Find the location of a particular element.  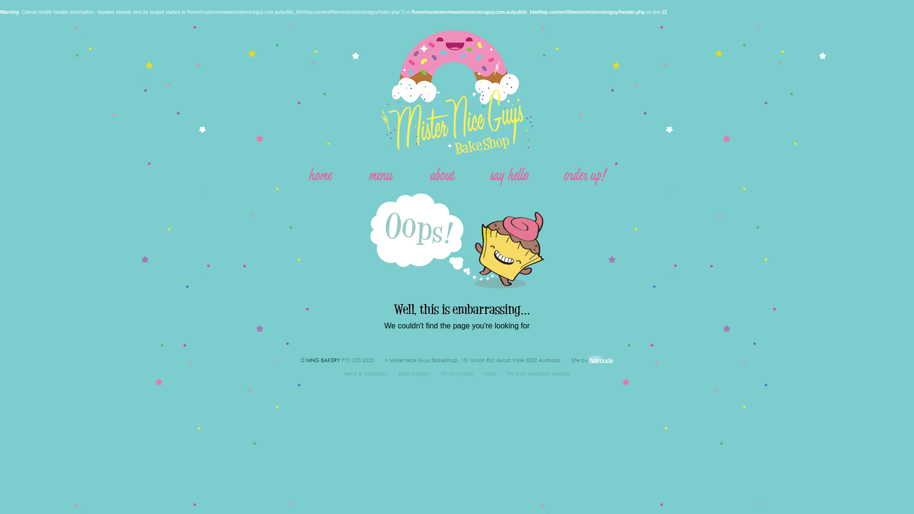

about is located at coordinates (442, 175).